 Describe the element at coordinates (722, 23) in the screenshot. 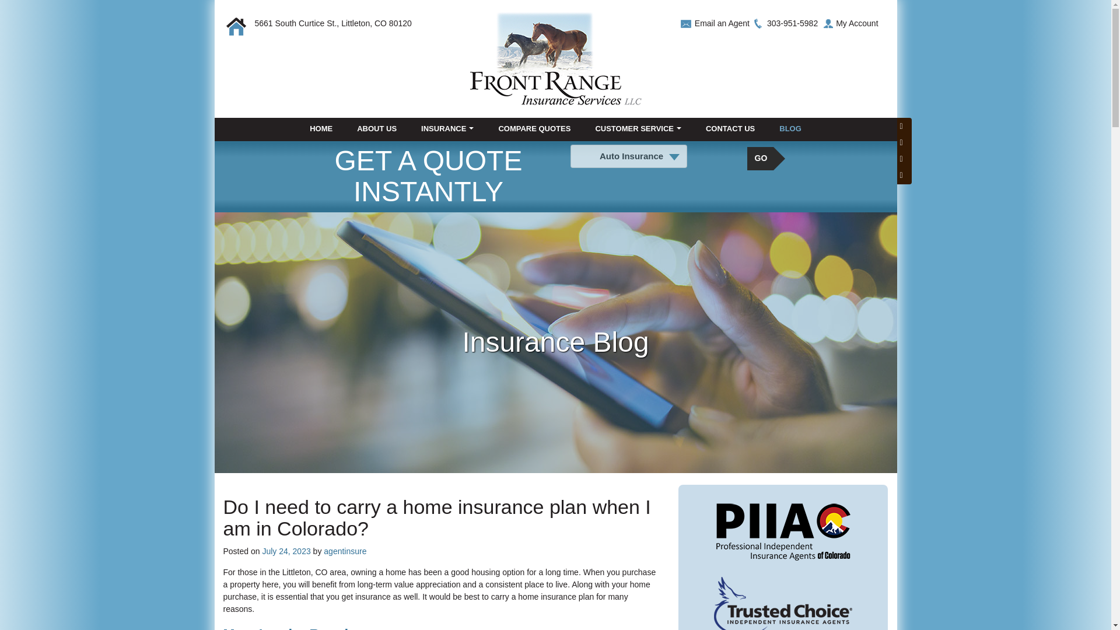

I see `Email an Agent` at that location.